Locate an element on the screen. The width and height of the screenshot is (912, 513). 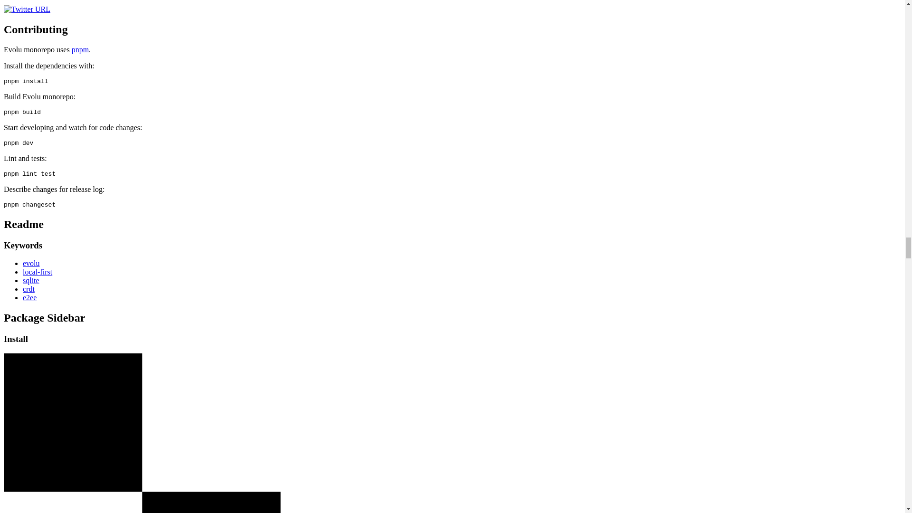
e2ee is located at coordinates (29, 297).